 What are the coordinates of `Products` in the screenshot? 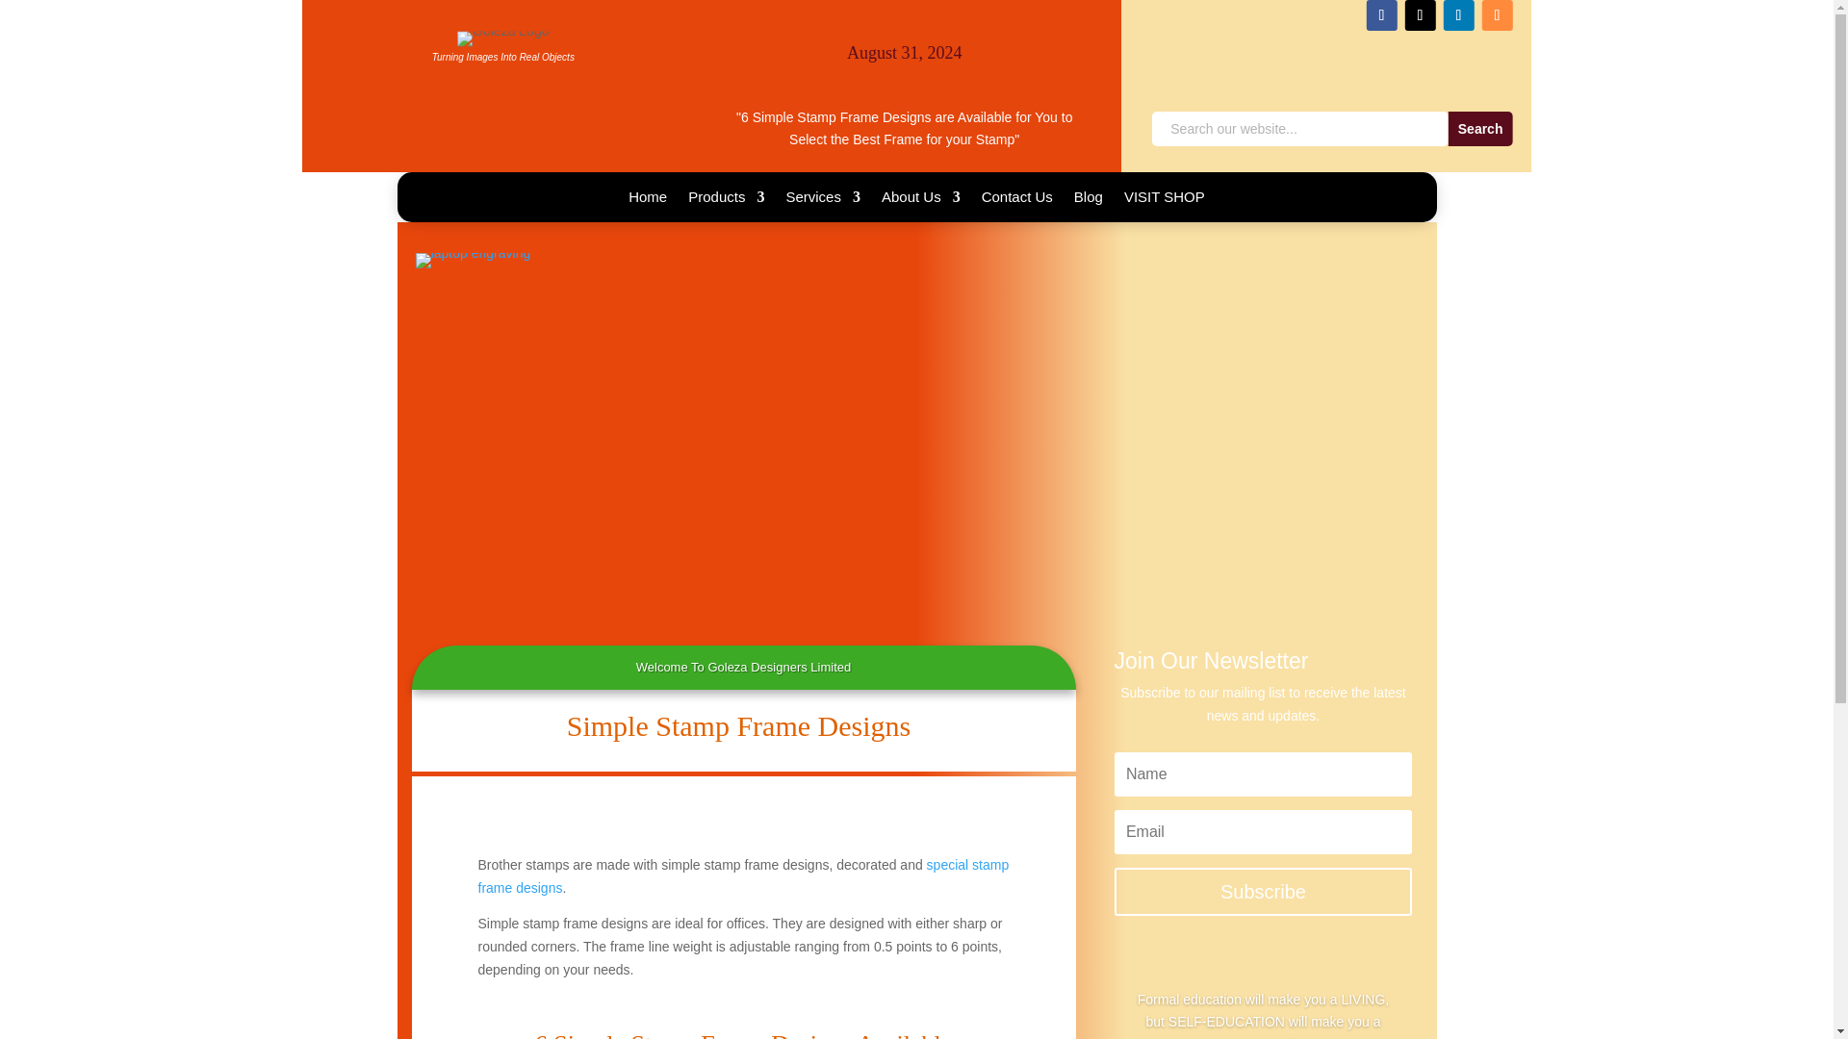 It's located at (726, 200).